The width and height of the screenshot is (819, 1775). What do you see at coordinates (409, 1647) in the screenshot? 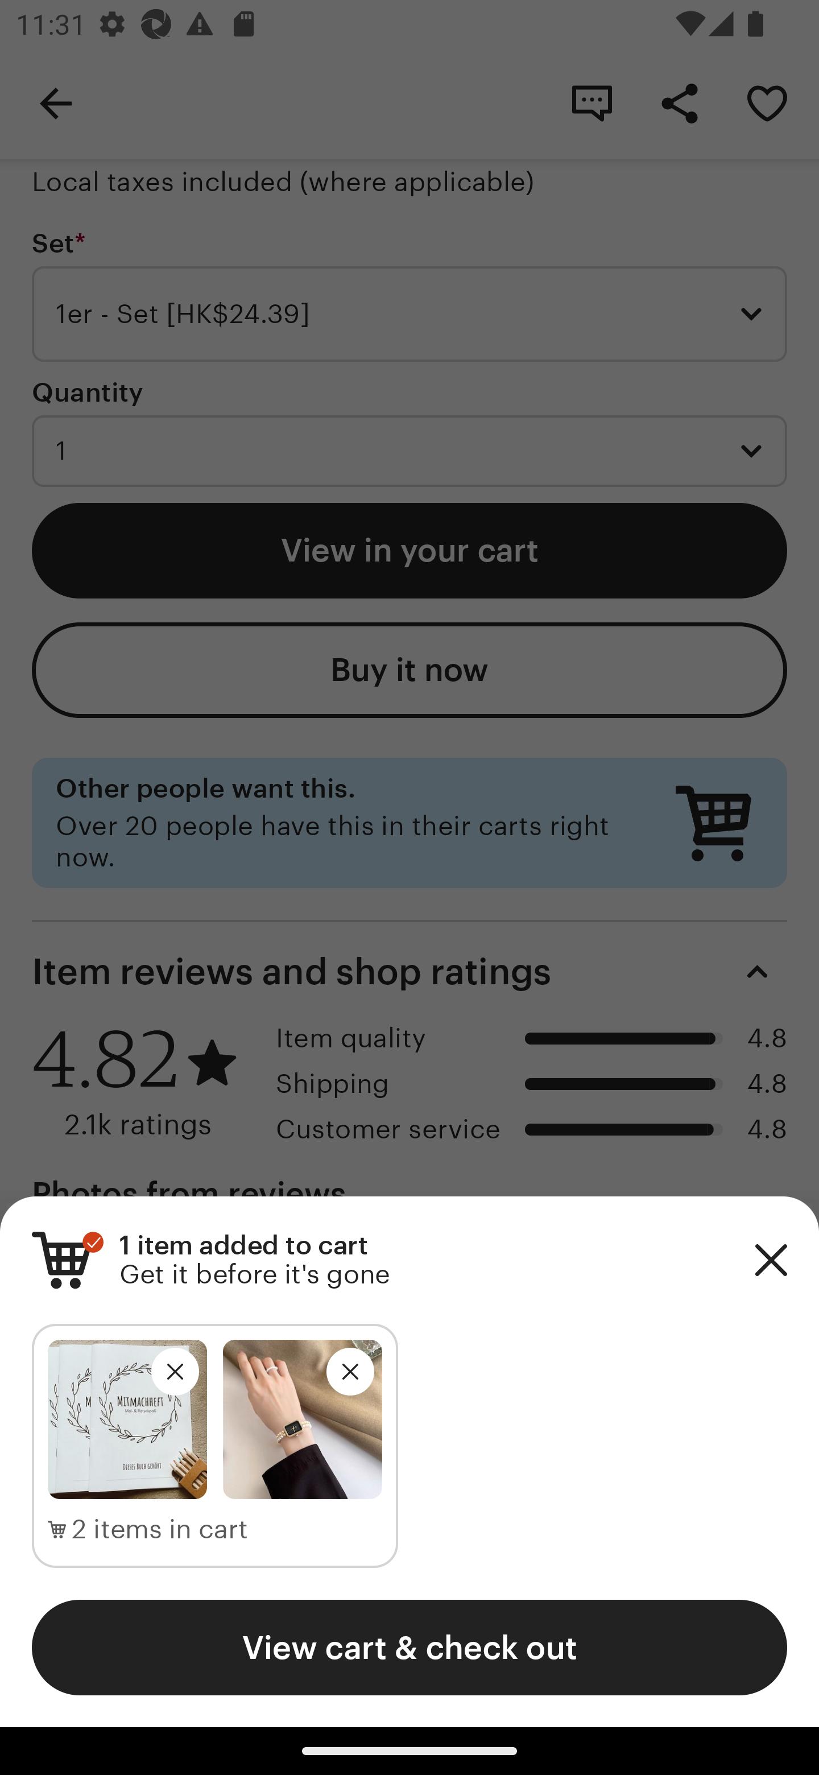
I see `View cart & check out` at bounding box center [409, 1647].